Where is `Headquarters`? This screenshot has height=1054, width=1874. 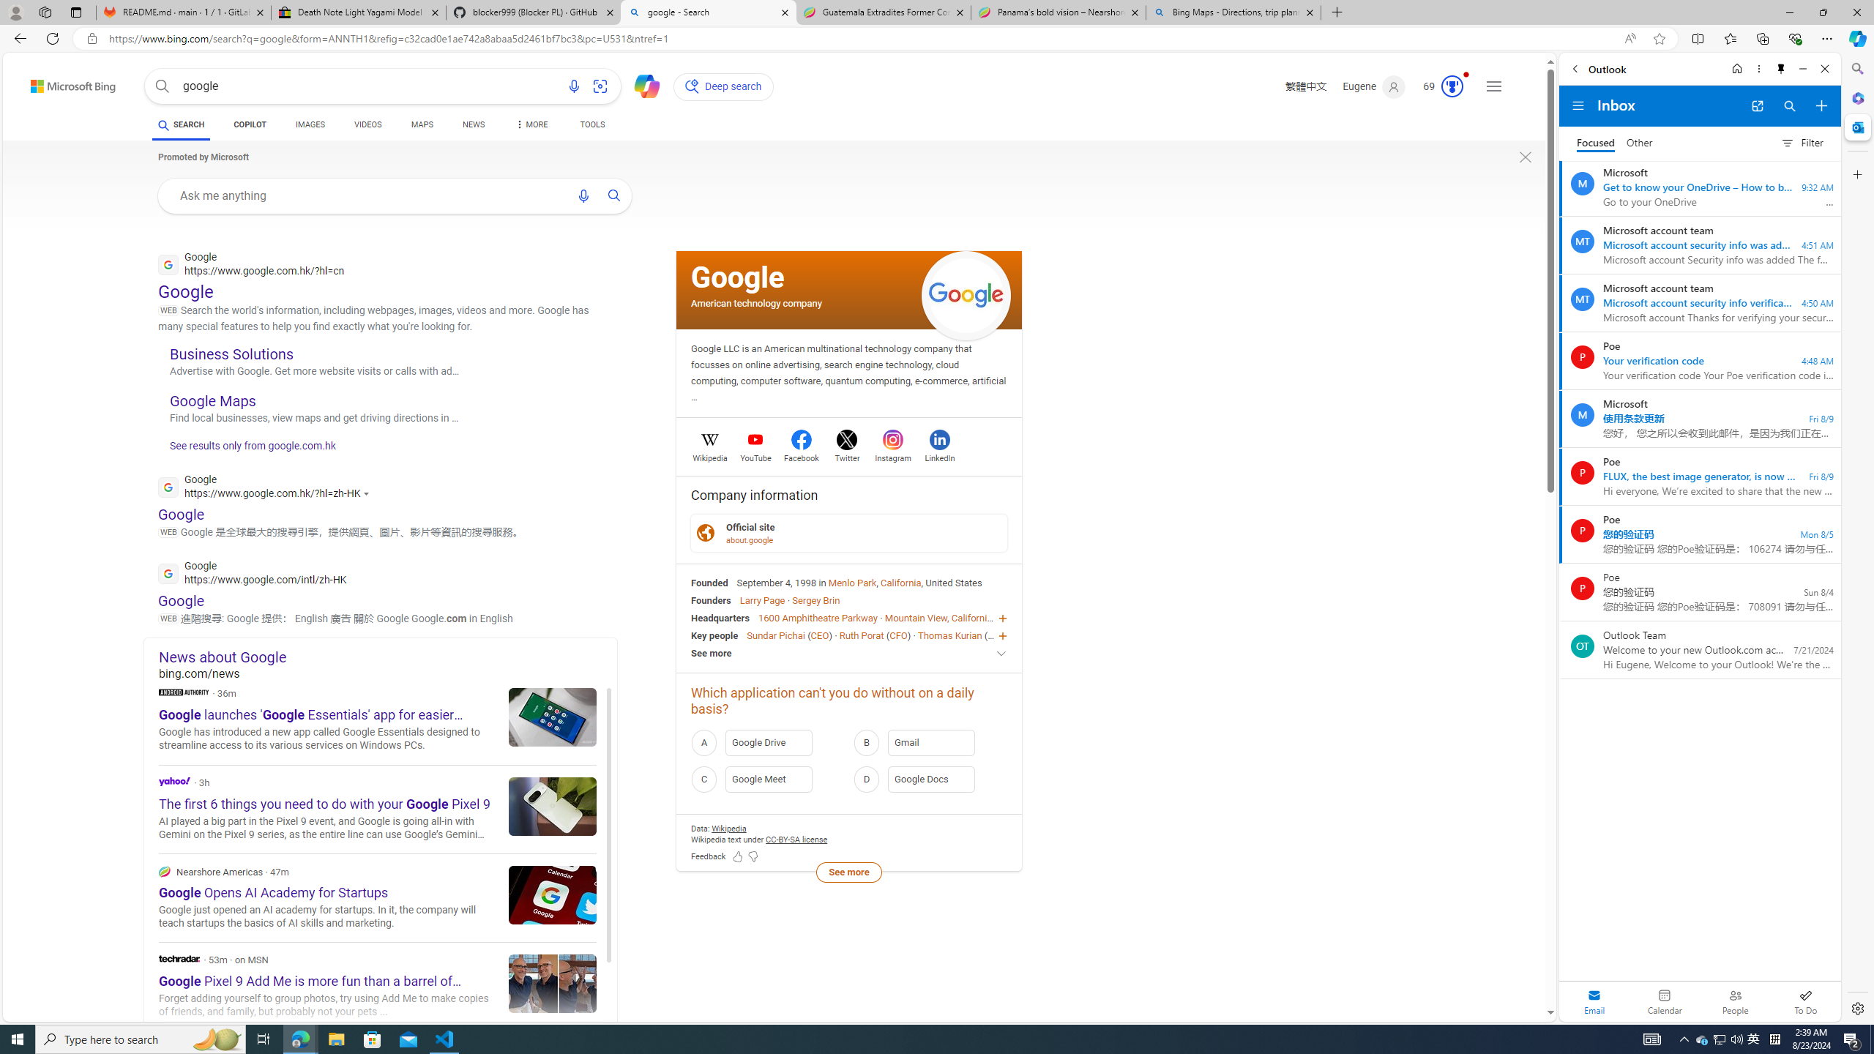 Headquarters is located at coordinates (720, 618).